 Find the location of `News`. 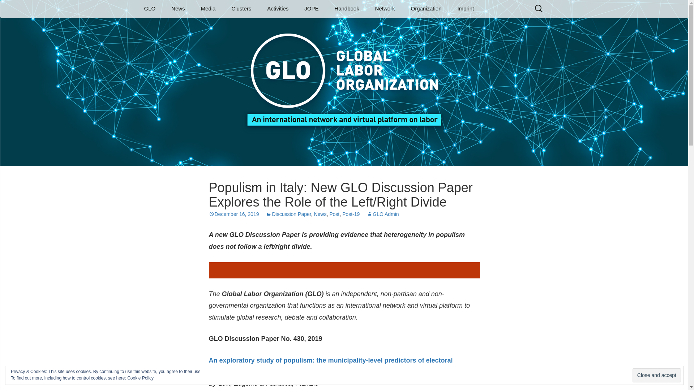

News is located at coordinates (178, 9).